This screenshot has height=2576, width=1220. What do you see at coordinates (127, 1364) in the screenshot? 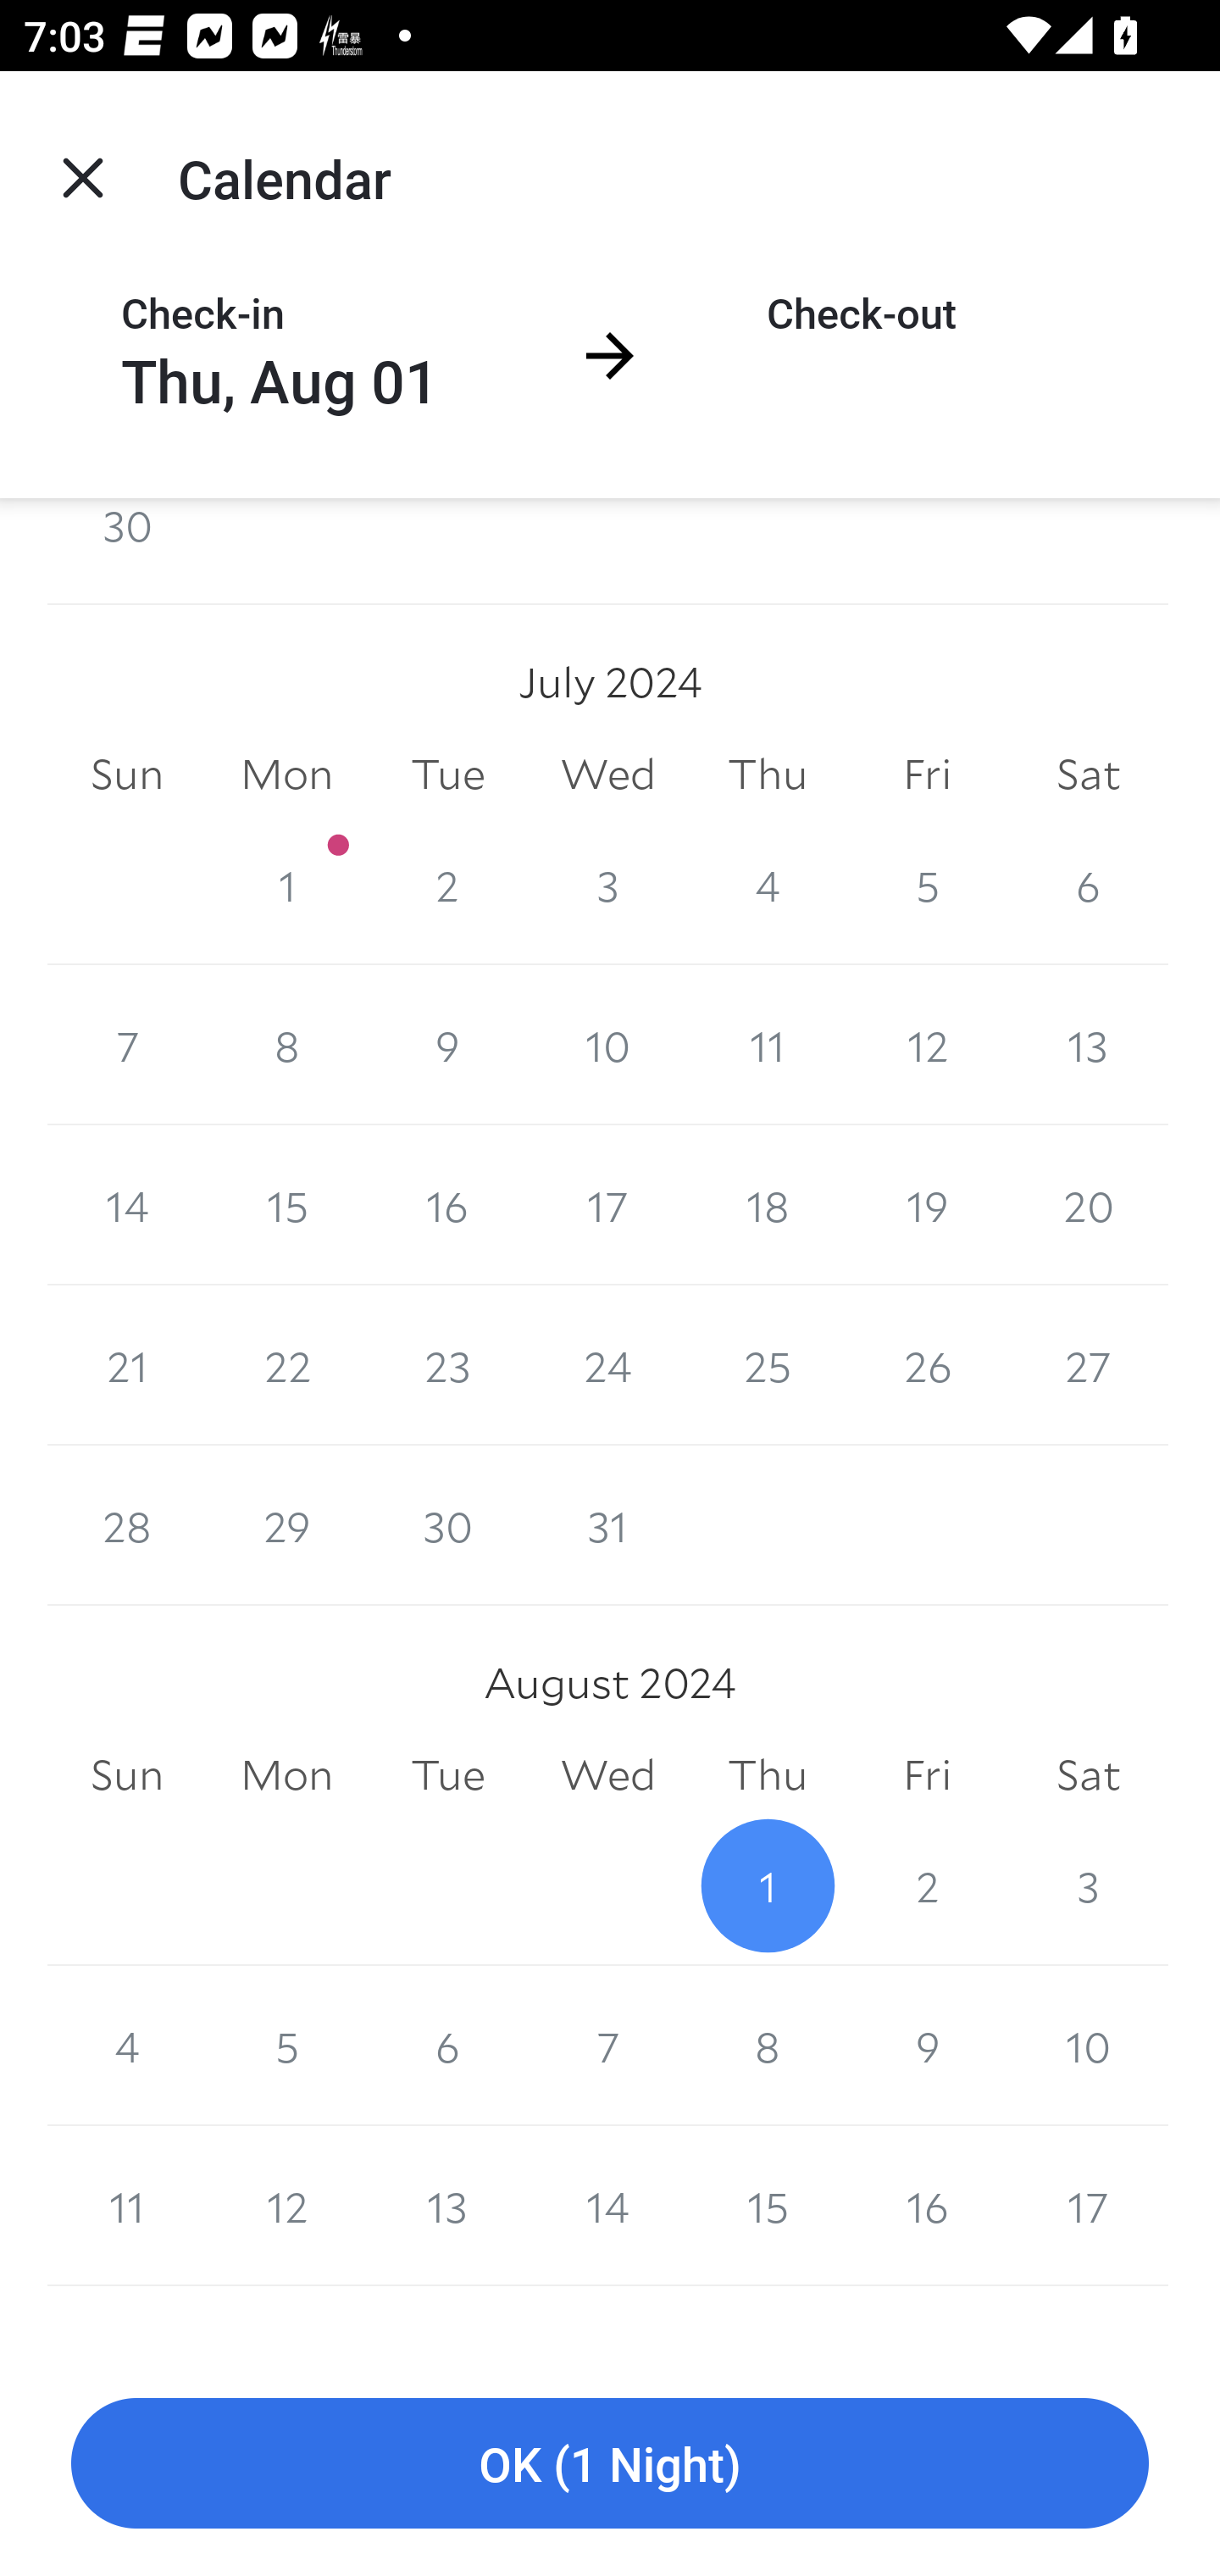
I see `21 21 July 2024` at bounding box center [127, 1364].